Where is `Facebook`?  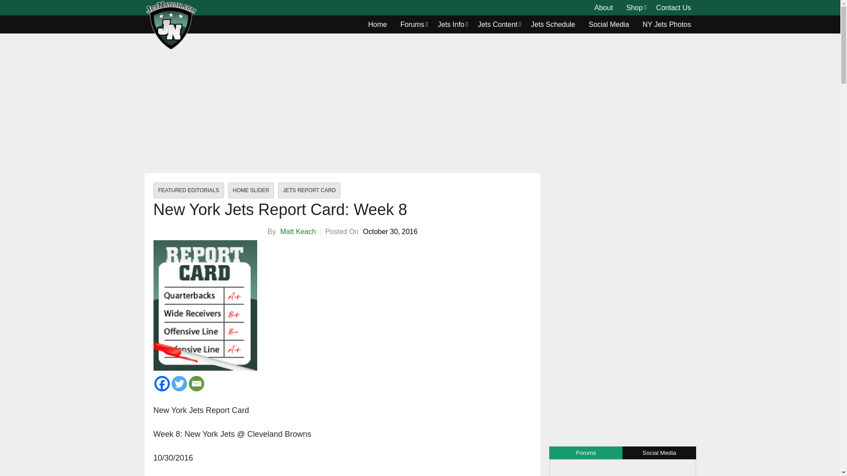 Facebook is located at coordinates (162, 383).